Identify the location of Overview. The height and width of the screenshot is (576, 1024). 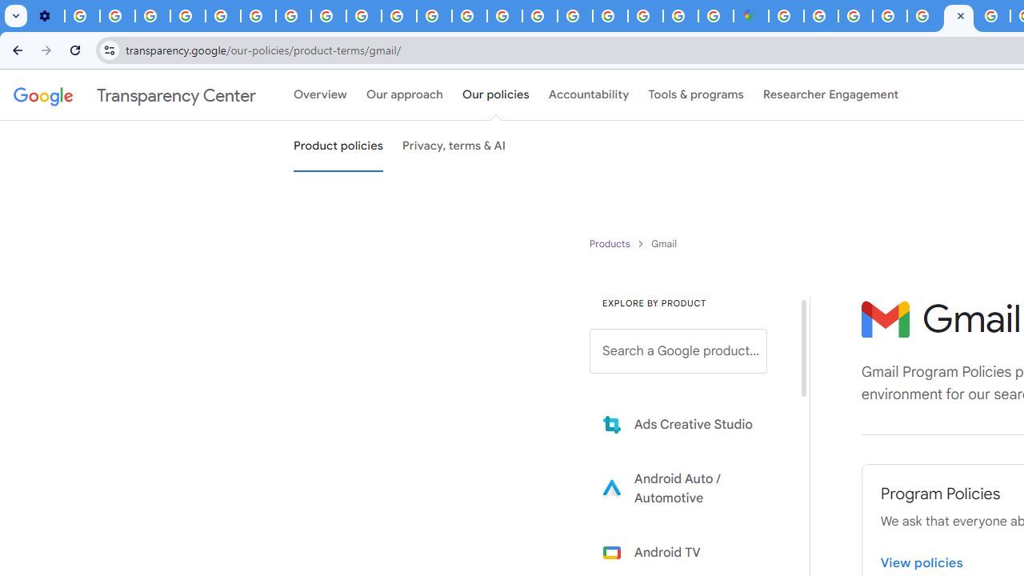
(320, 95).